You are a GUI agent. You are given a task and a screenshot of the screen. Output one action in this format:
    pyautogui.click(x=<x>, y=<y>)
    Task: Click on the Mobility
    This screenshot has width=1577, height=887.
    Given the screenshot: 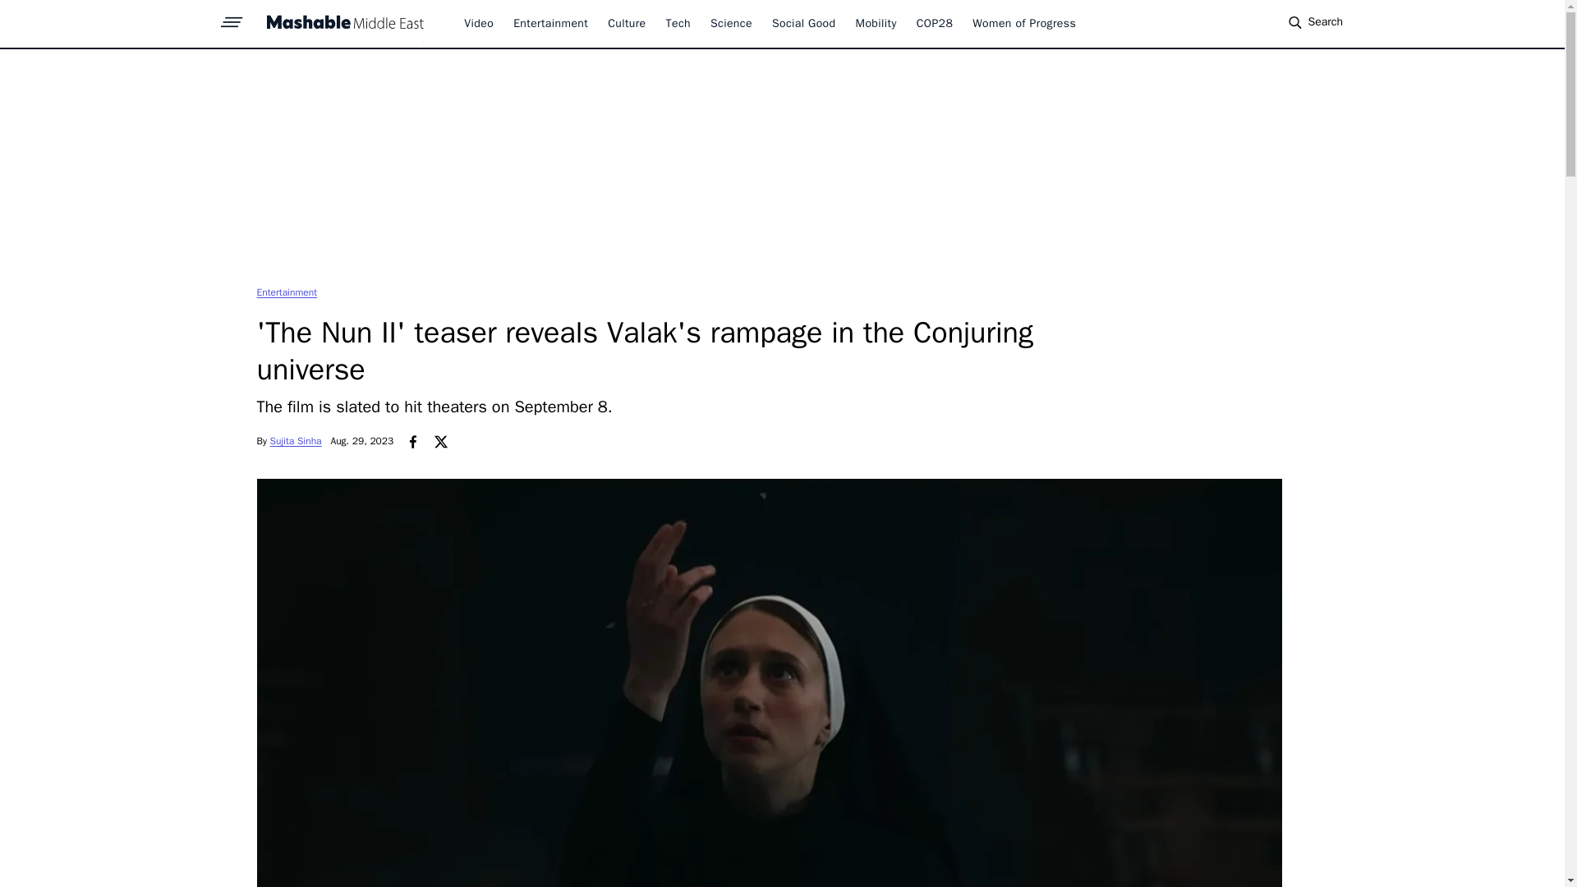 What is the action you would take?
    pyautogui.click(x=876, y=23)
    